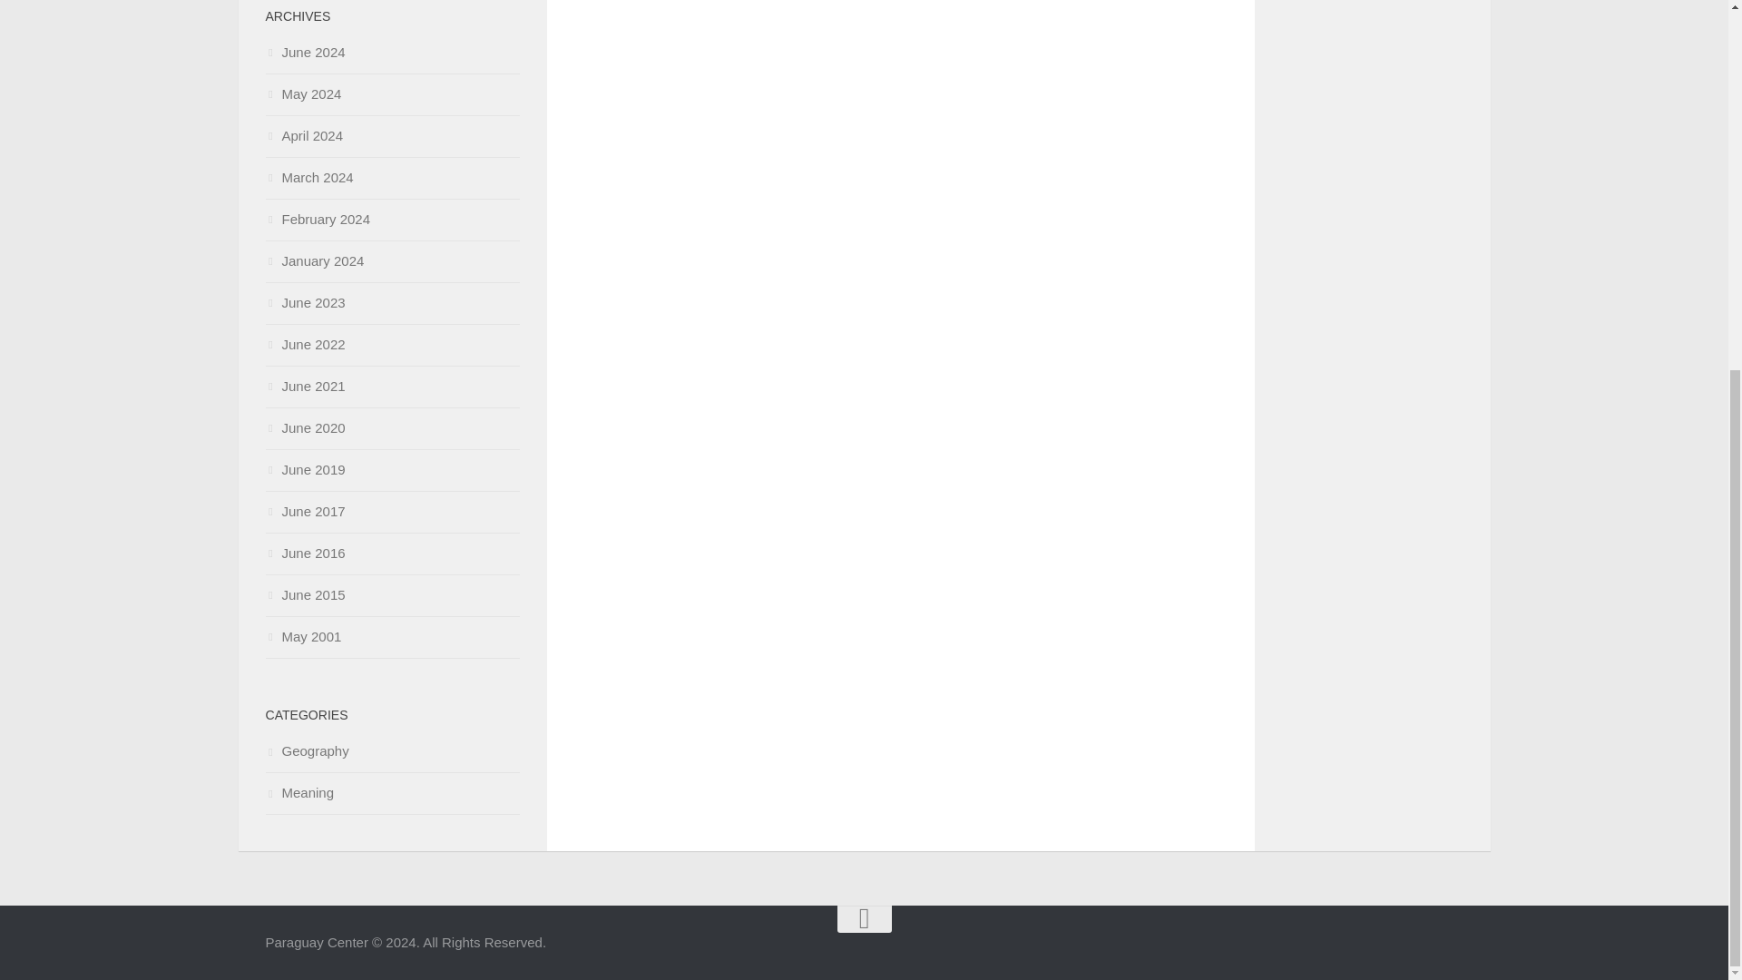  I want to click on June 2015, so click(305, 594).